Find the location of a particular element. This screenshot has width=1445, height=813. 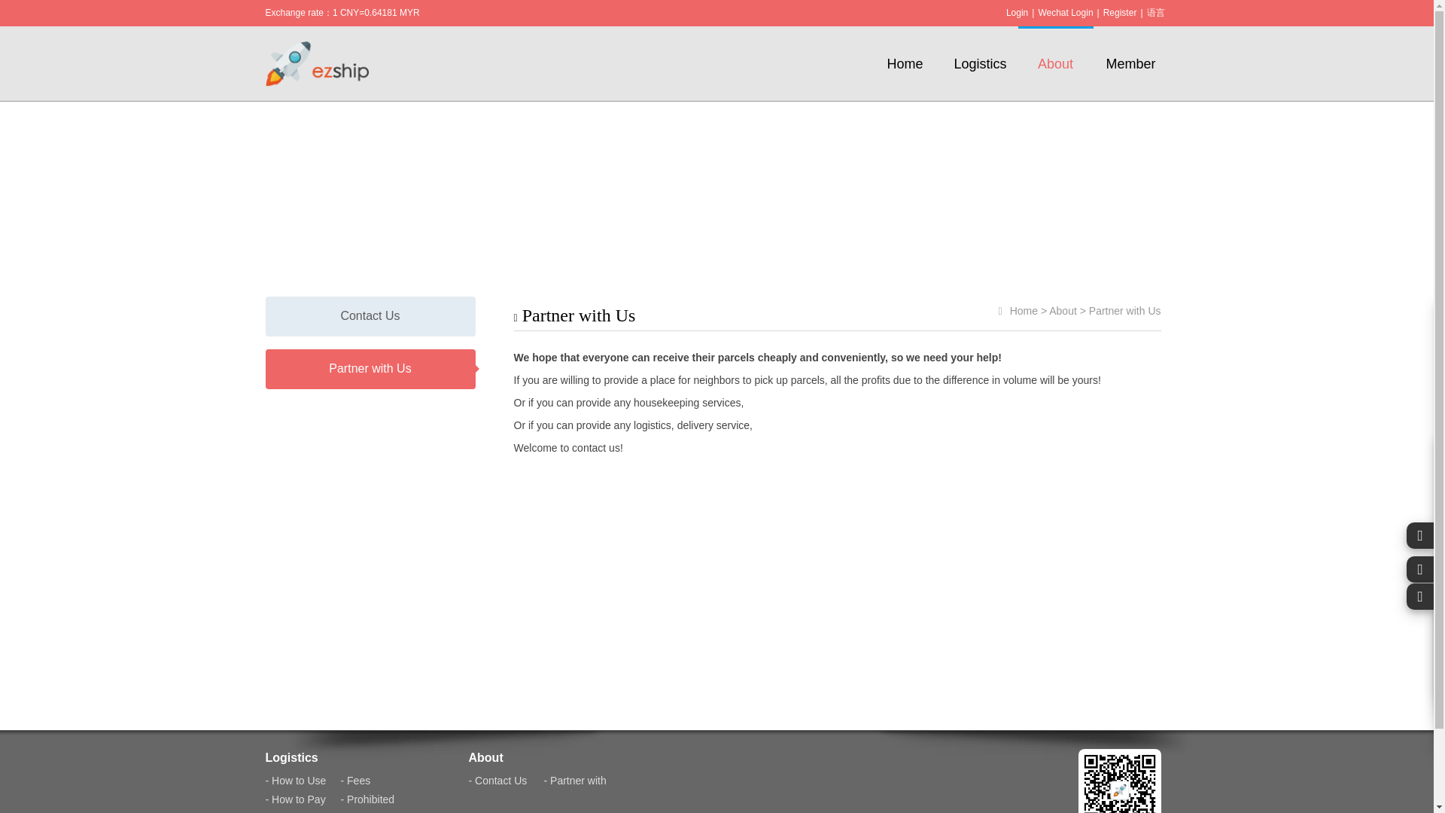

About is located at coordinates (1054, 52).